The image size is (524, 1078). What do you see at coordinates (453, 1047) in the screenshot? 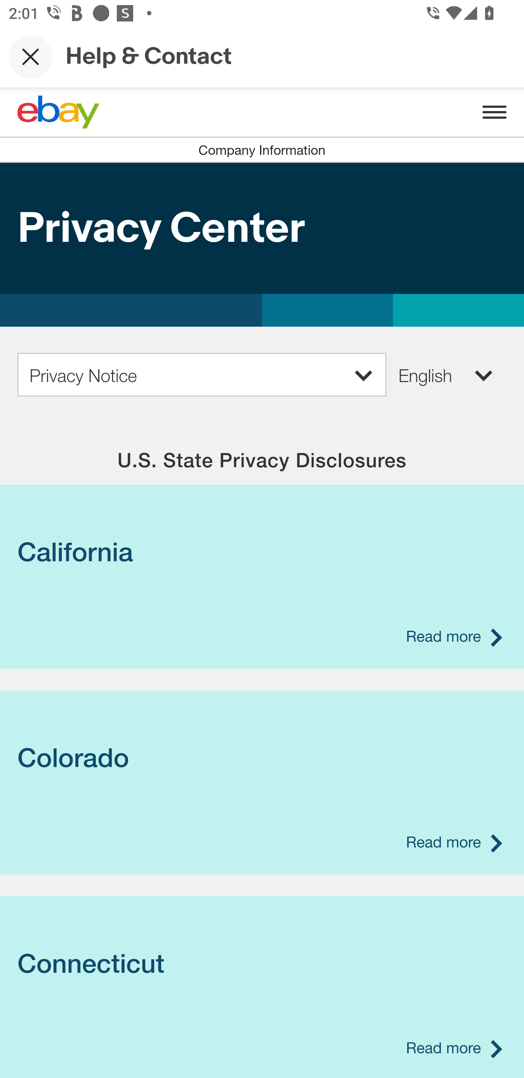
I see `Read more ` at bounding box center [453, 1047].